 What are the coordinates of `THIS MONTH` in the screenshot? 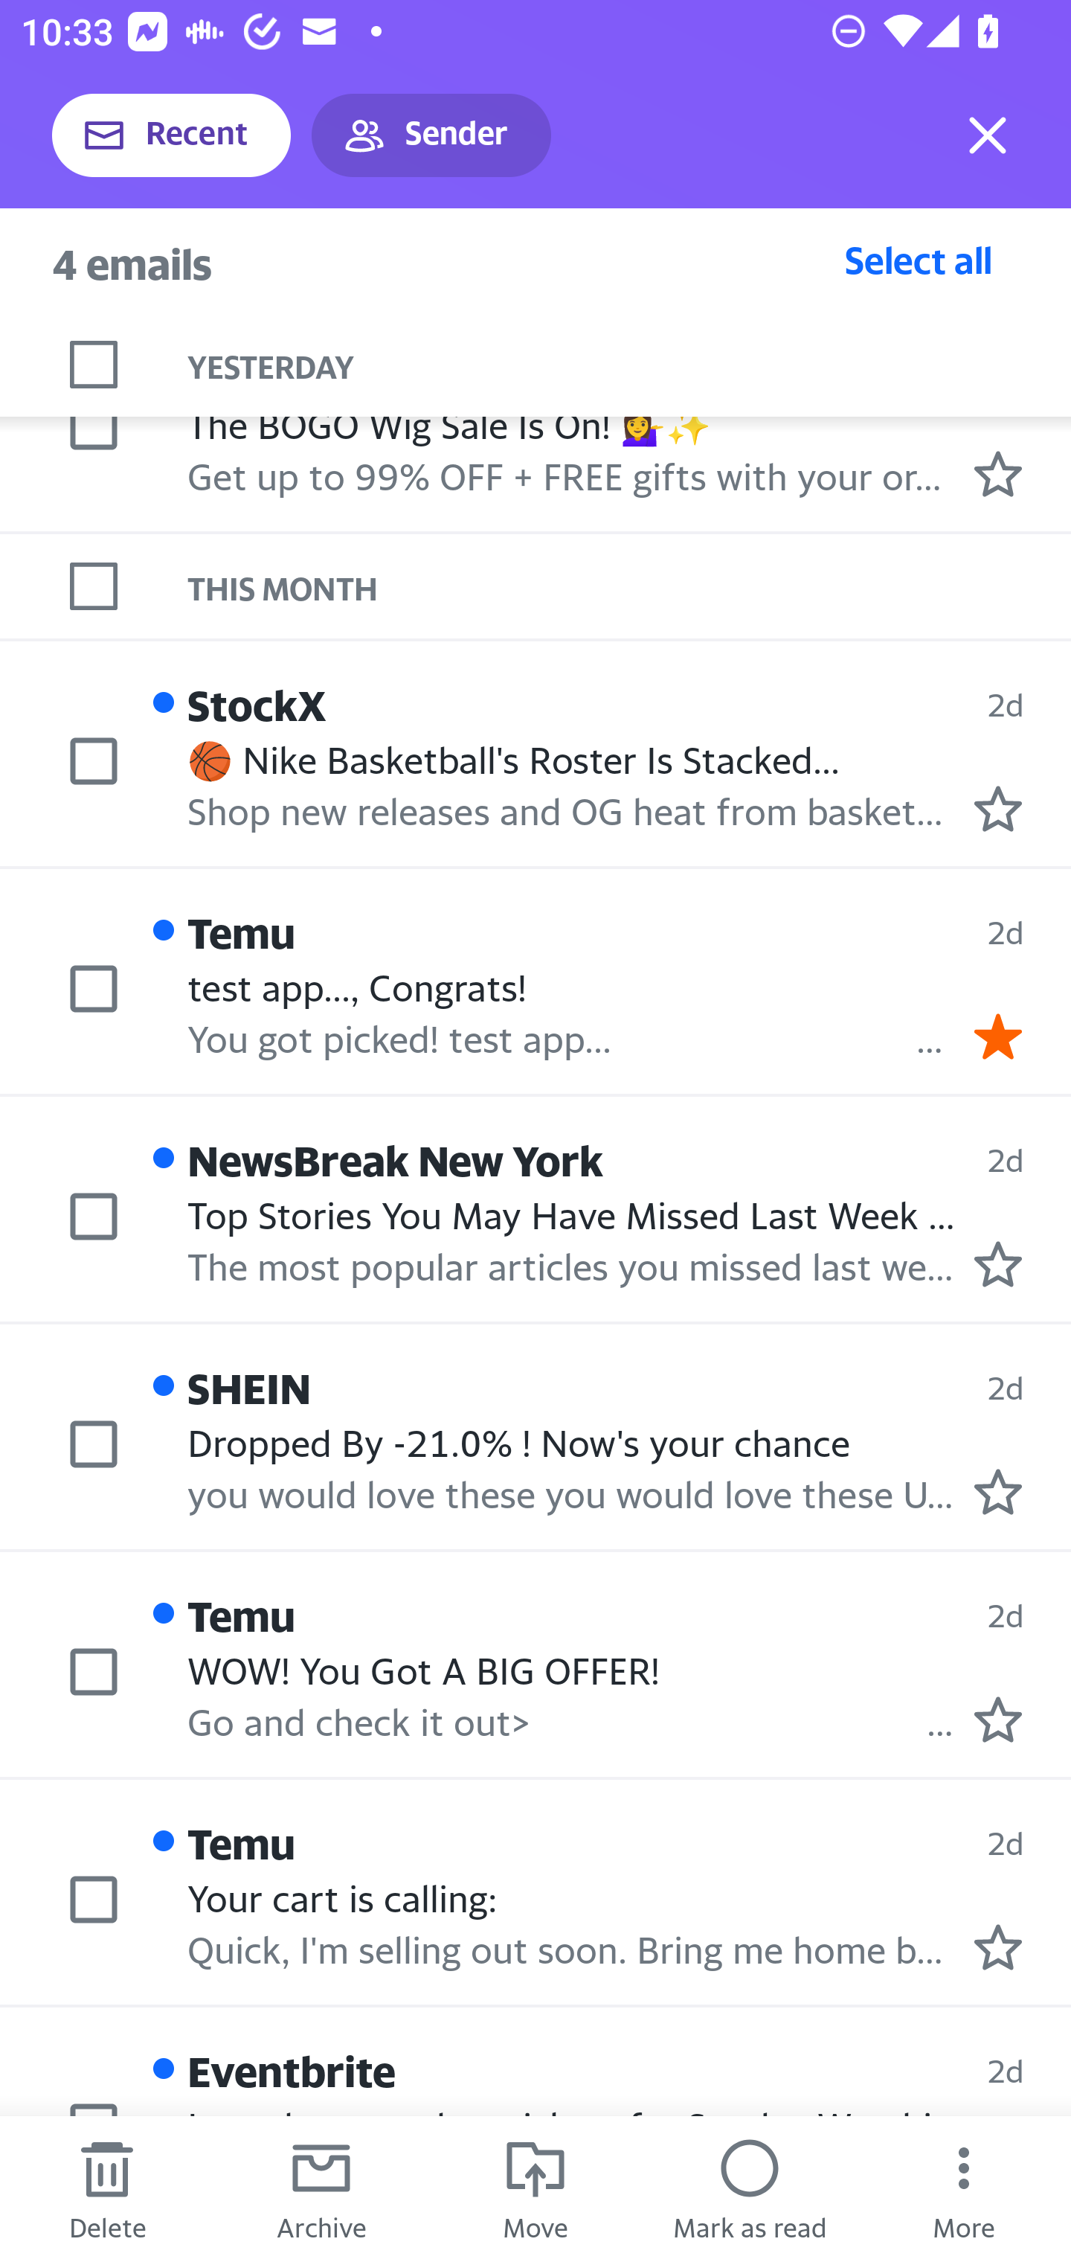 It's located at (629, 586).